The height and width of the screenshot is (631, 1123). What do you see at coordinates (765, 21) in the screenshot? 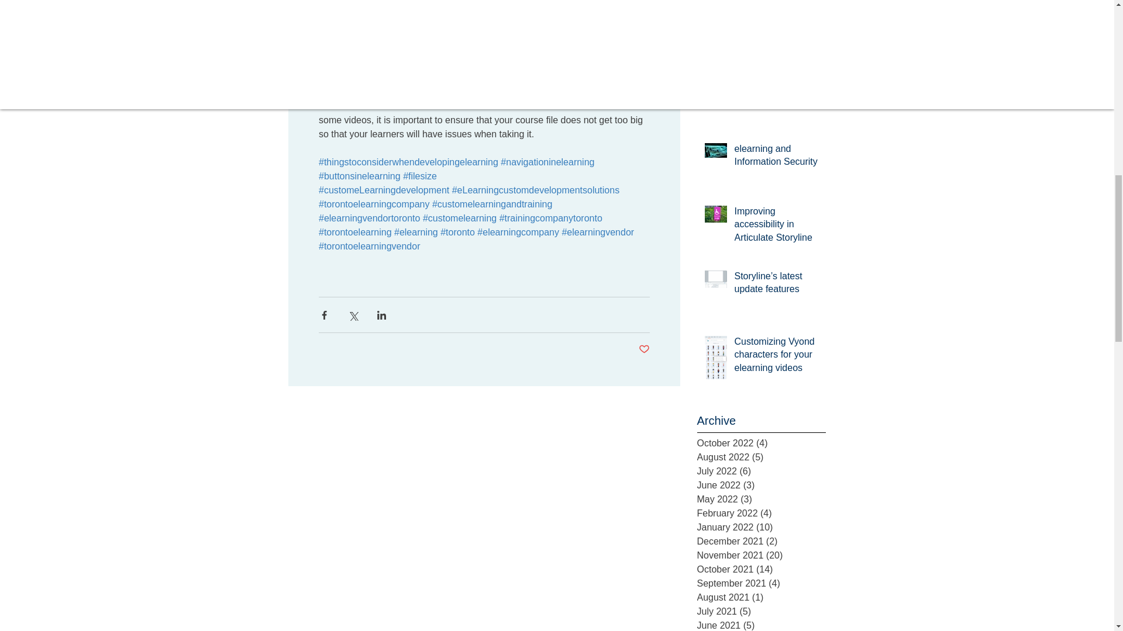
I see `Hybrid work and elearning time` at bounding box center [765, 21].